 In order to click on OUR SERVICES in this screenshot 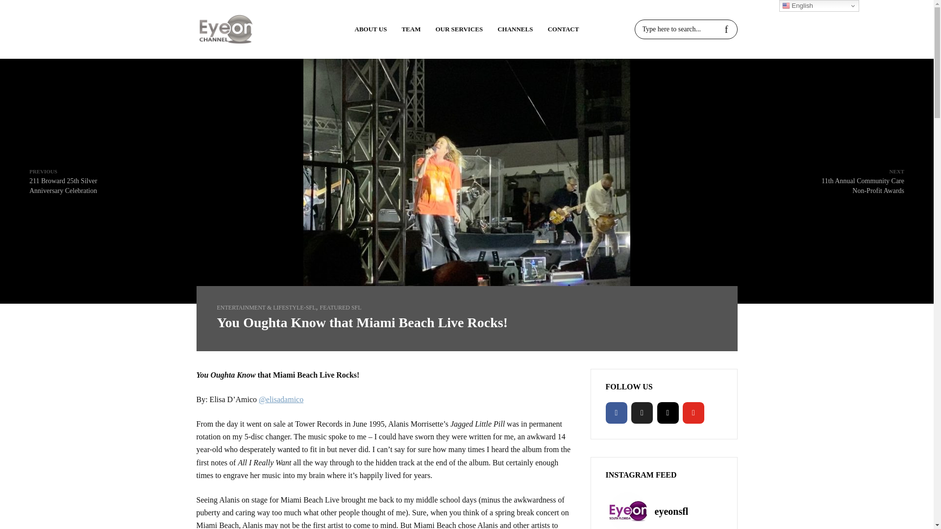, I will do `click(459, 29)`.